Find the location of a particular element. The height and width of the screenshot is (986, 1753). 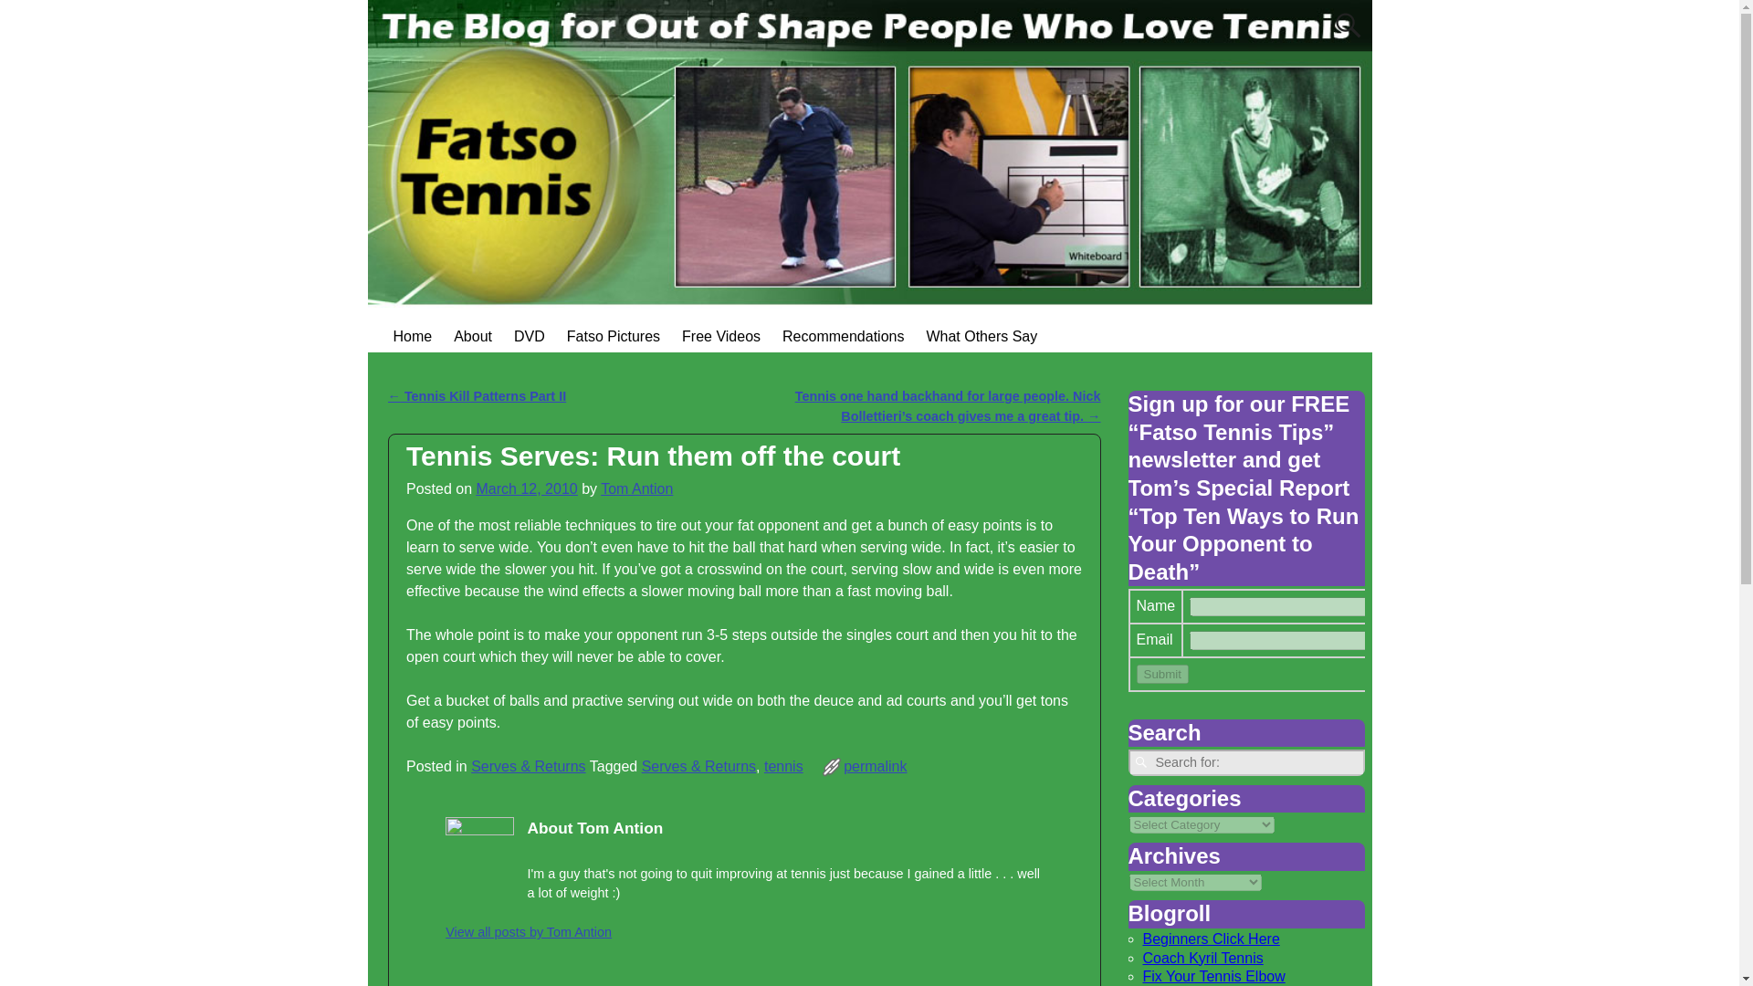

Coach Kyril Tennis is located at coordinates (1203, 959).